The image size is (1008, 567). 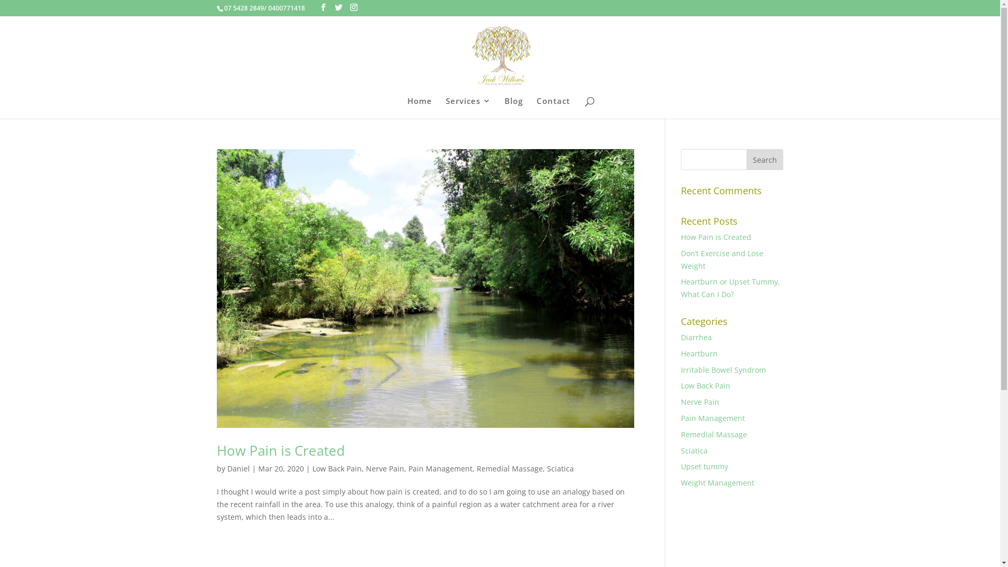 I want to click on How Pain is Created, so click(x=280, y=450).